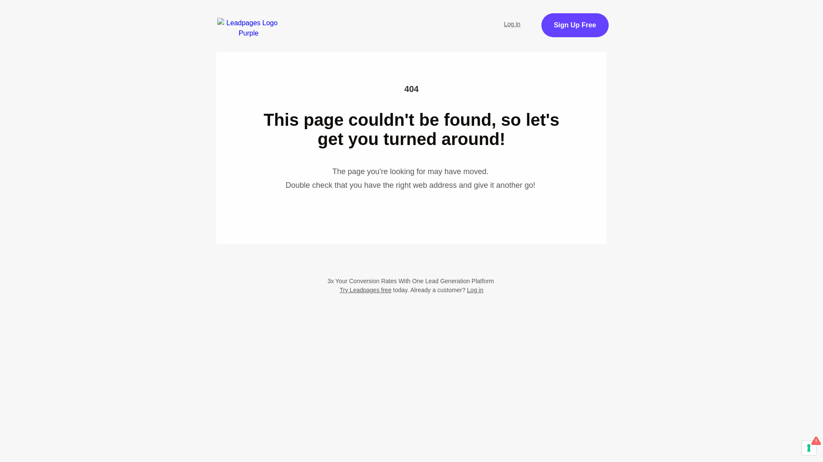 The width and height of the screenshot is (823, 462). I want to click on Contact, so click(794, 20).